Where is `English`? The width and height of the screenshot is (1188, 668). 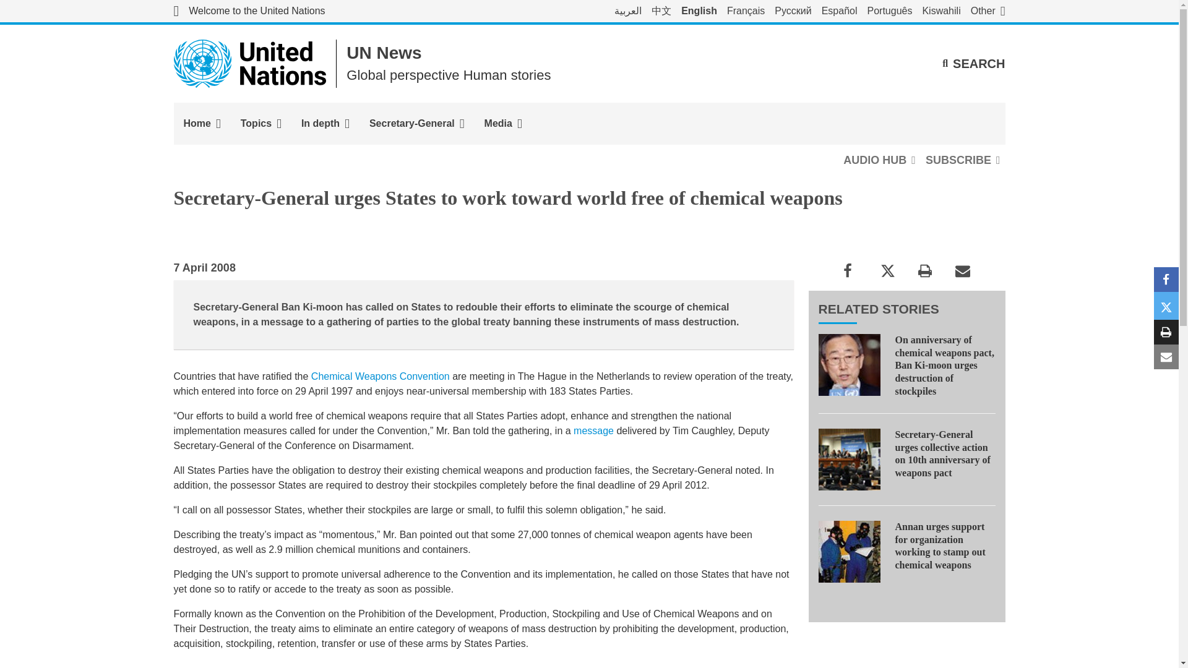 English is located at coordinates (699, 11).